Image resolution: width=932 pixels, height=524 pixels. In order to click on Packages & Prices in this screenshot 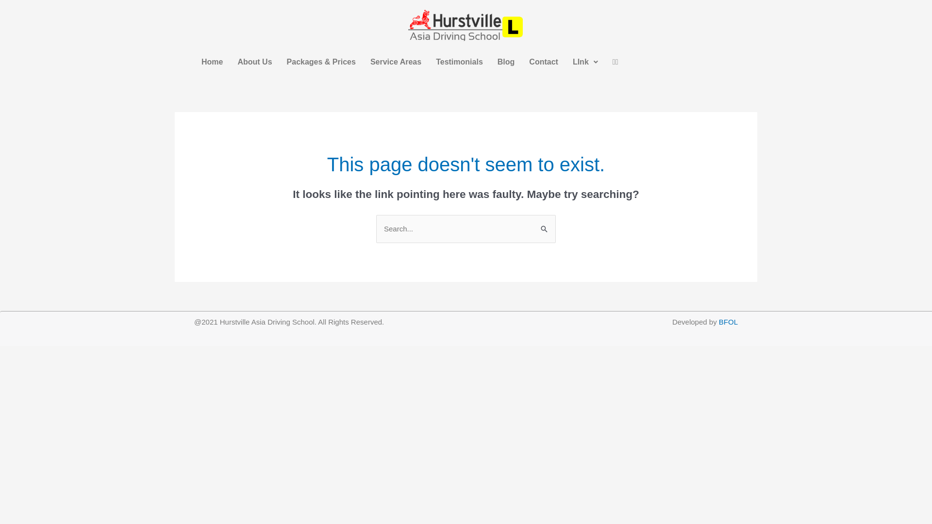, I will do `click(321, 62)`.